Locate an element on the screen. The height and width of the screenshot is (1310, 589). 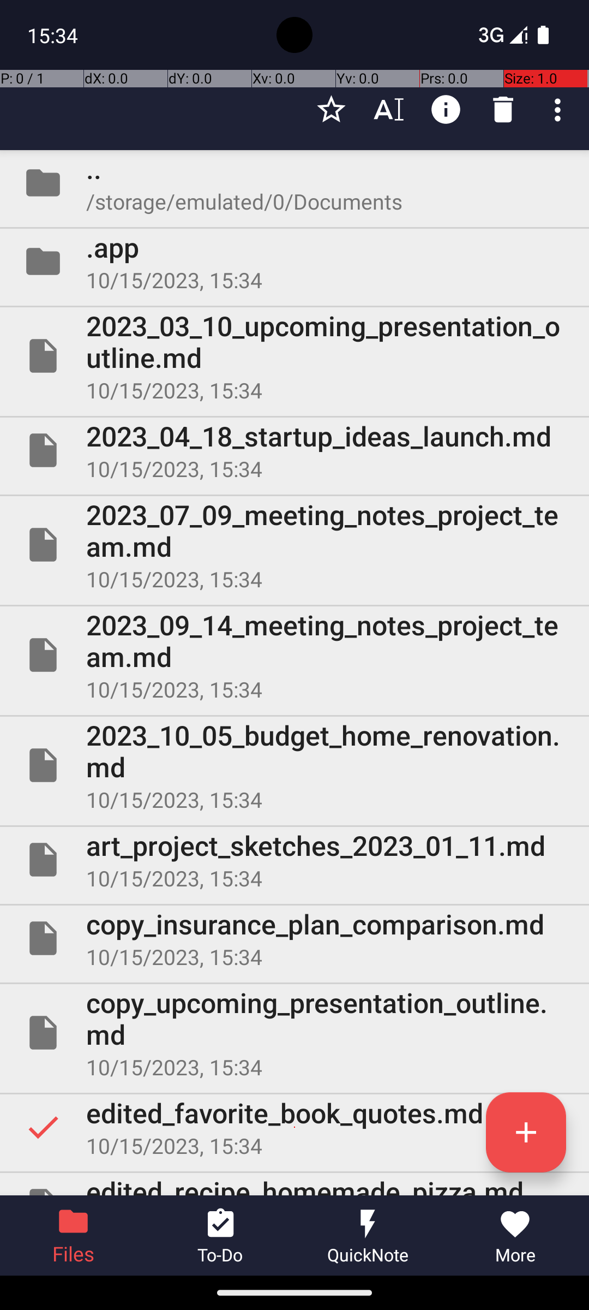
Favourite is located at coordinates (332, 110).